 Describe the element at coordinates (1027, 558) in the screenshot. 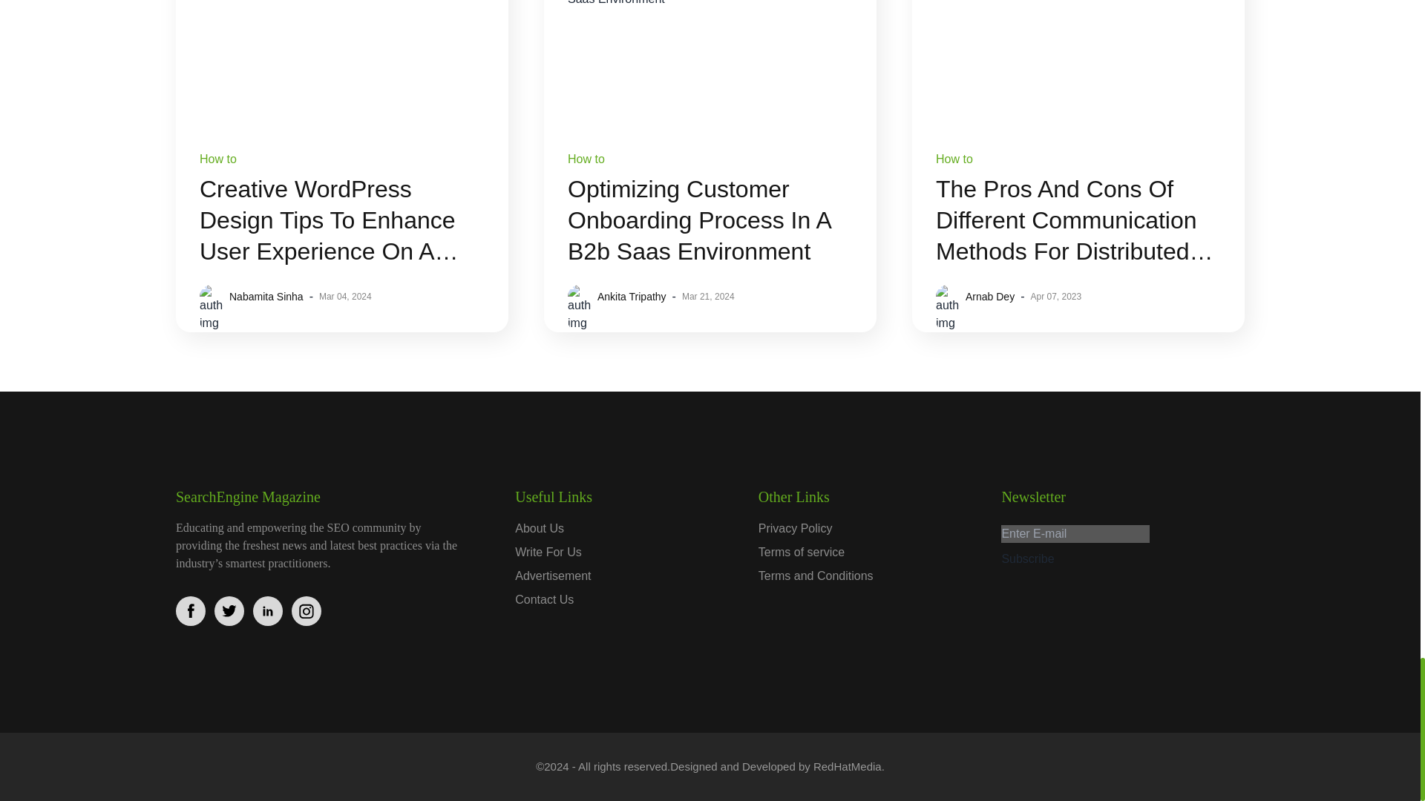

I see `Subscribe` at that location.